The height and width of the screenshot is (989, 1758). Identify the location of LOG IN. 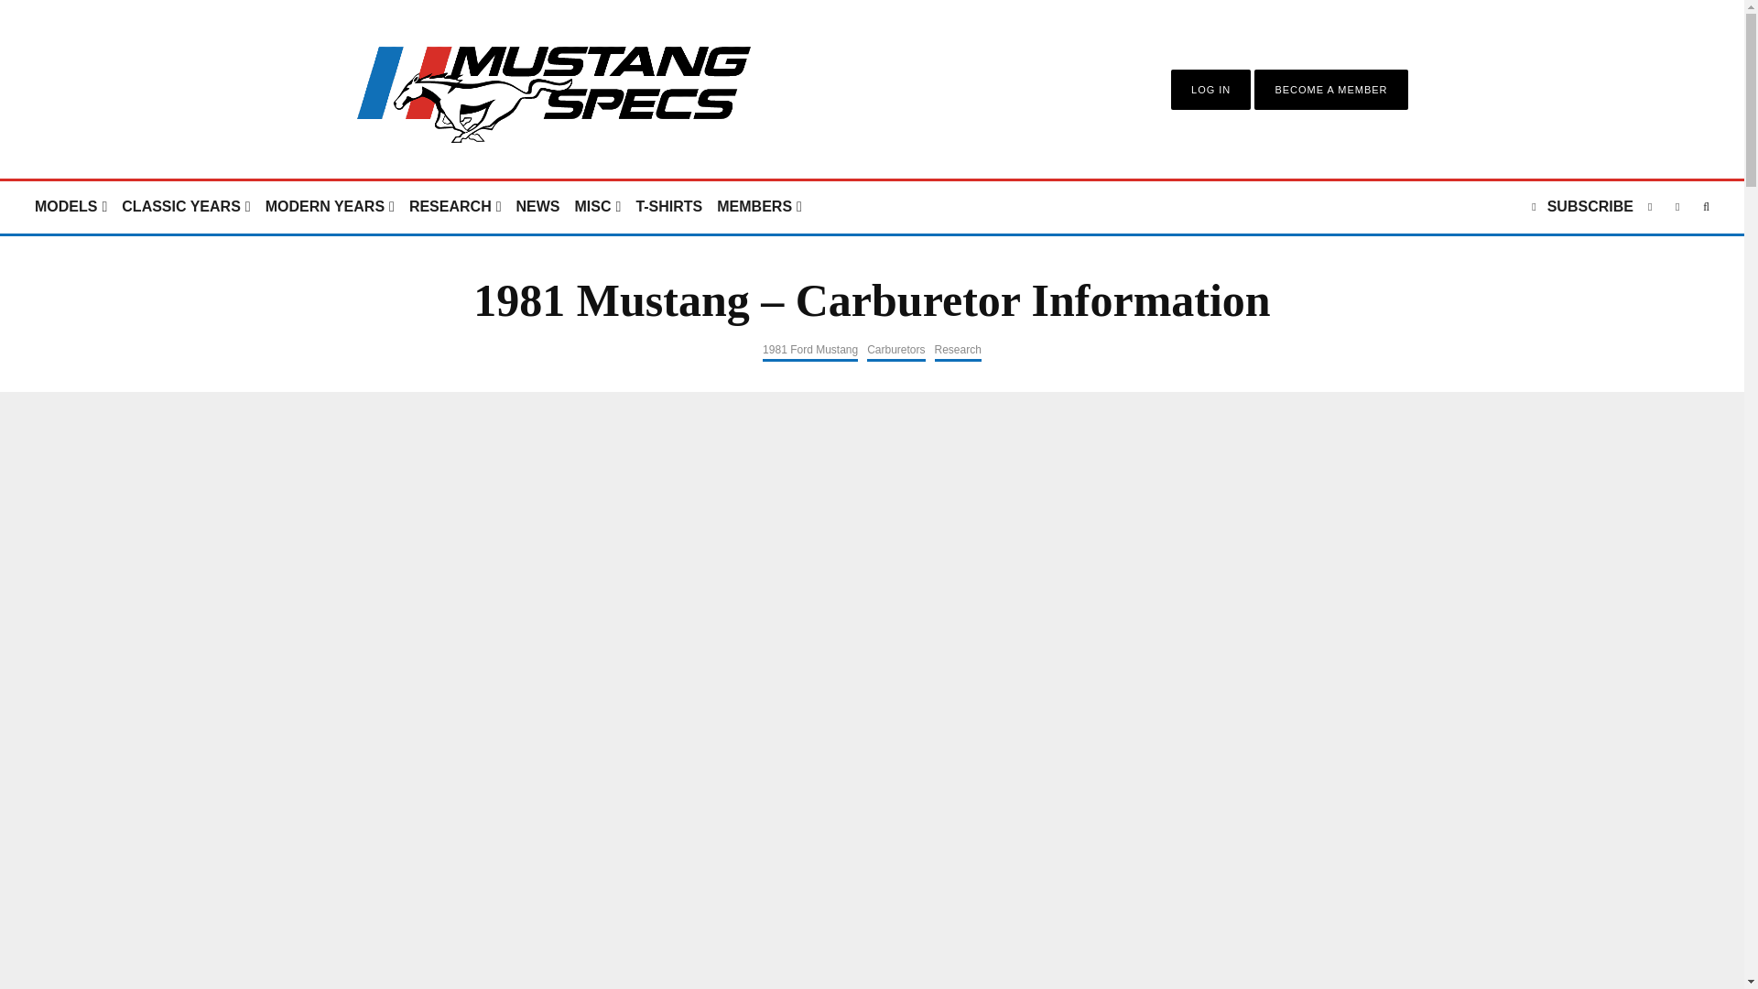
(1210, 89).